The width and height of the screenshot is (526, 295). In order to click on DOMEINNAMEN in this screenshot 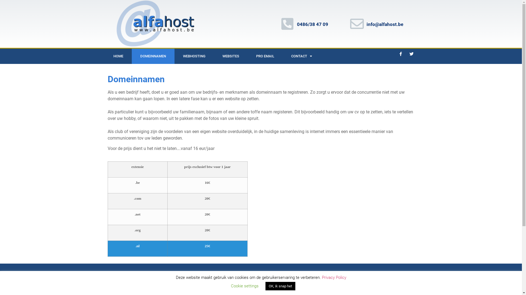, I will do `click(153, 56)`.